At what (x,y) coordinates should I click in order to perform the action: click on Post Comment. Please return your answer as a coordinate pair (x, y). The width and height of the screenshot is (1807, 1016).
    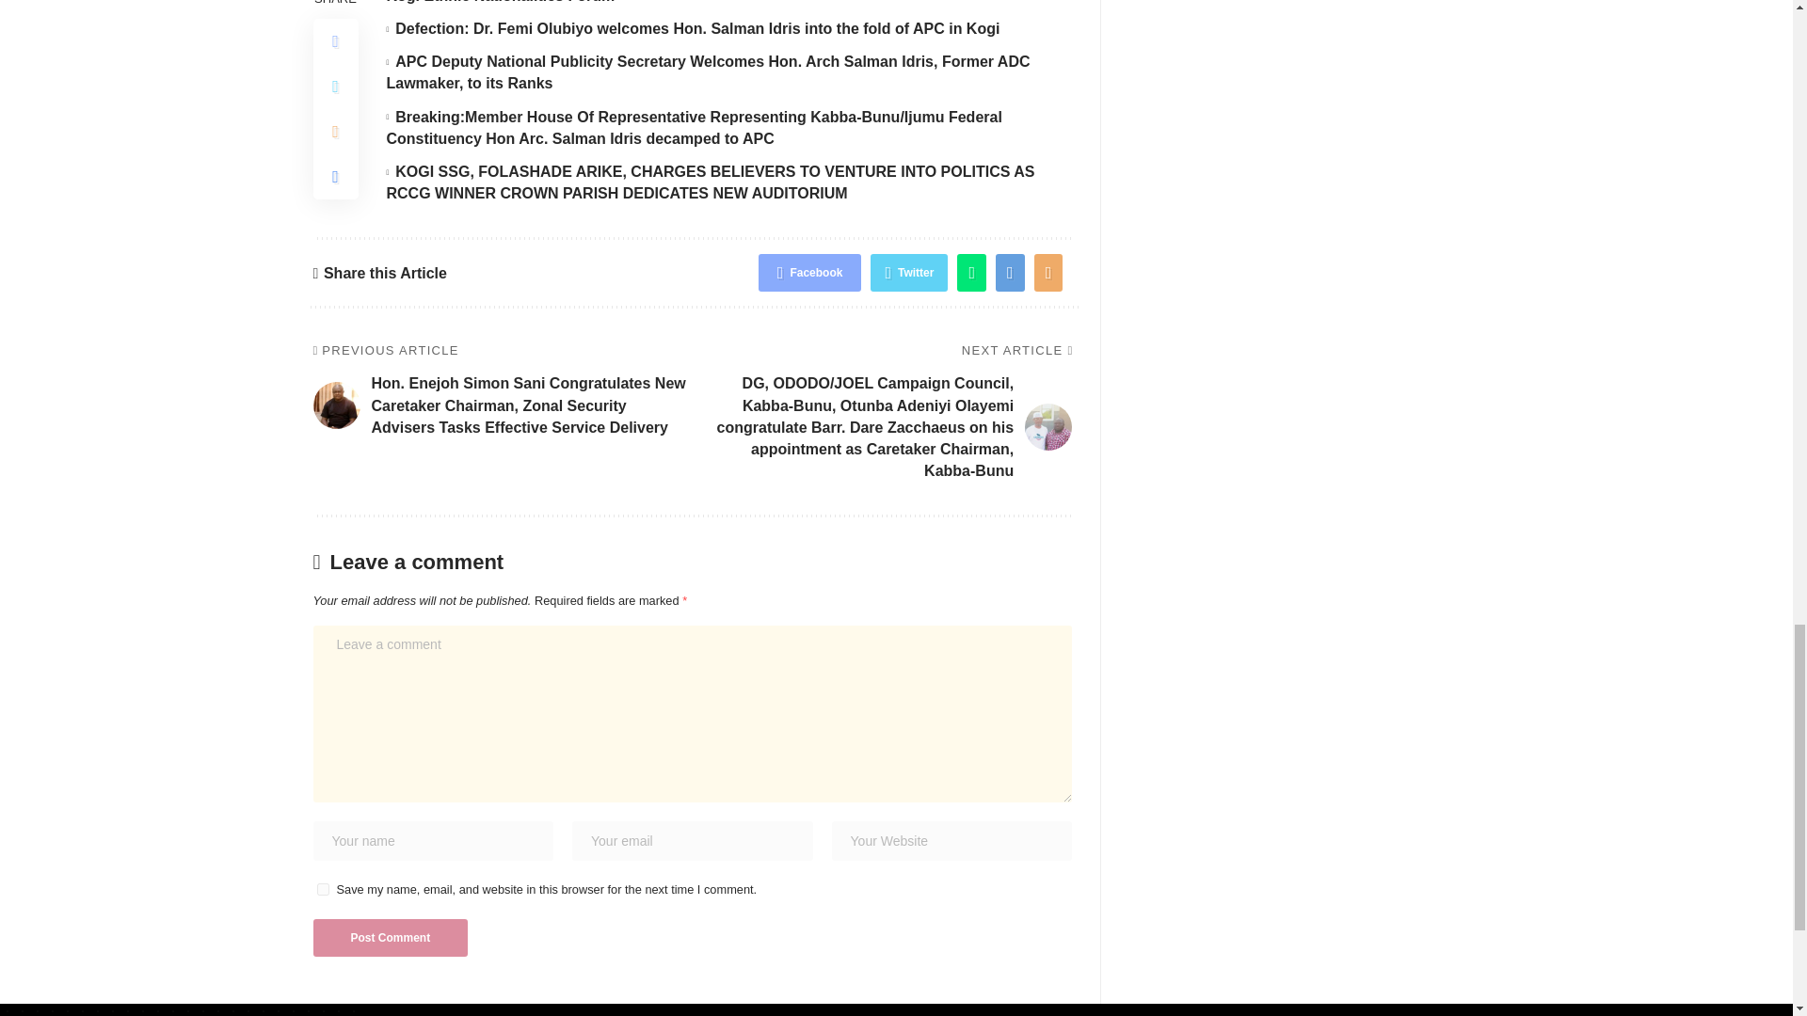
    Looking at the image, I should click on (390, 938).